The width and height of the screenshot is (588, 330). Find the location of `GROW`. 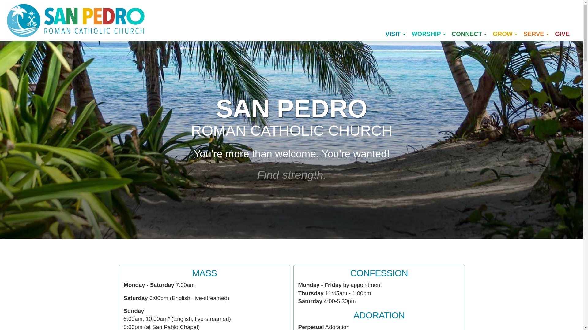

GROW is located at coordinates (505, 34).